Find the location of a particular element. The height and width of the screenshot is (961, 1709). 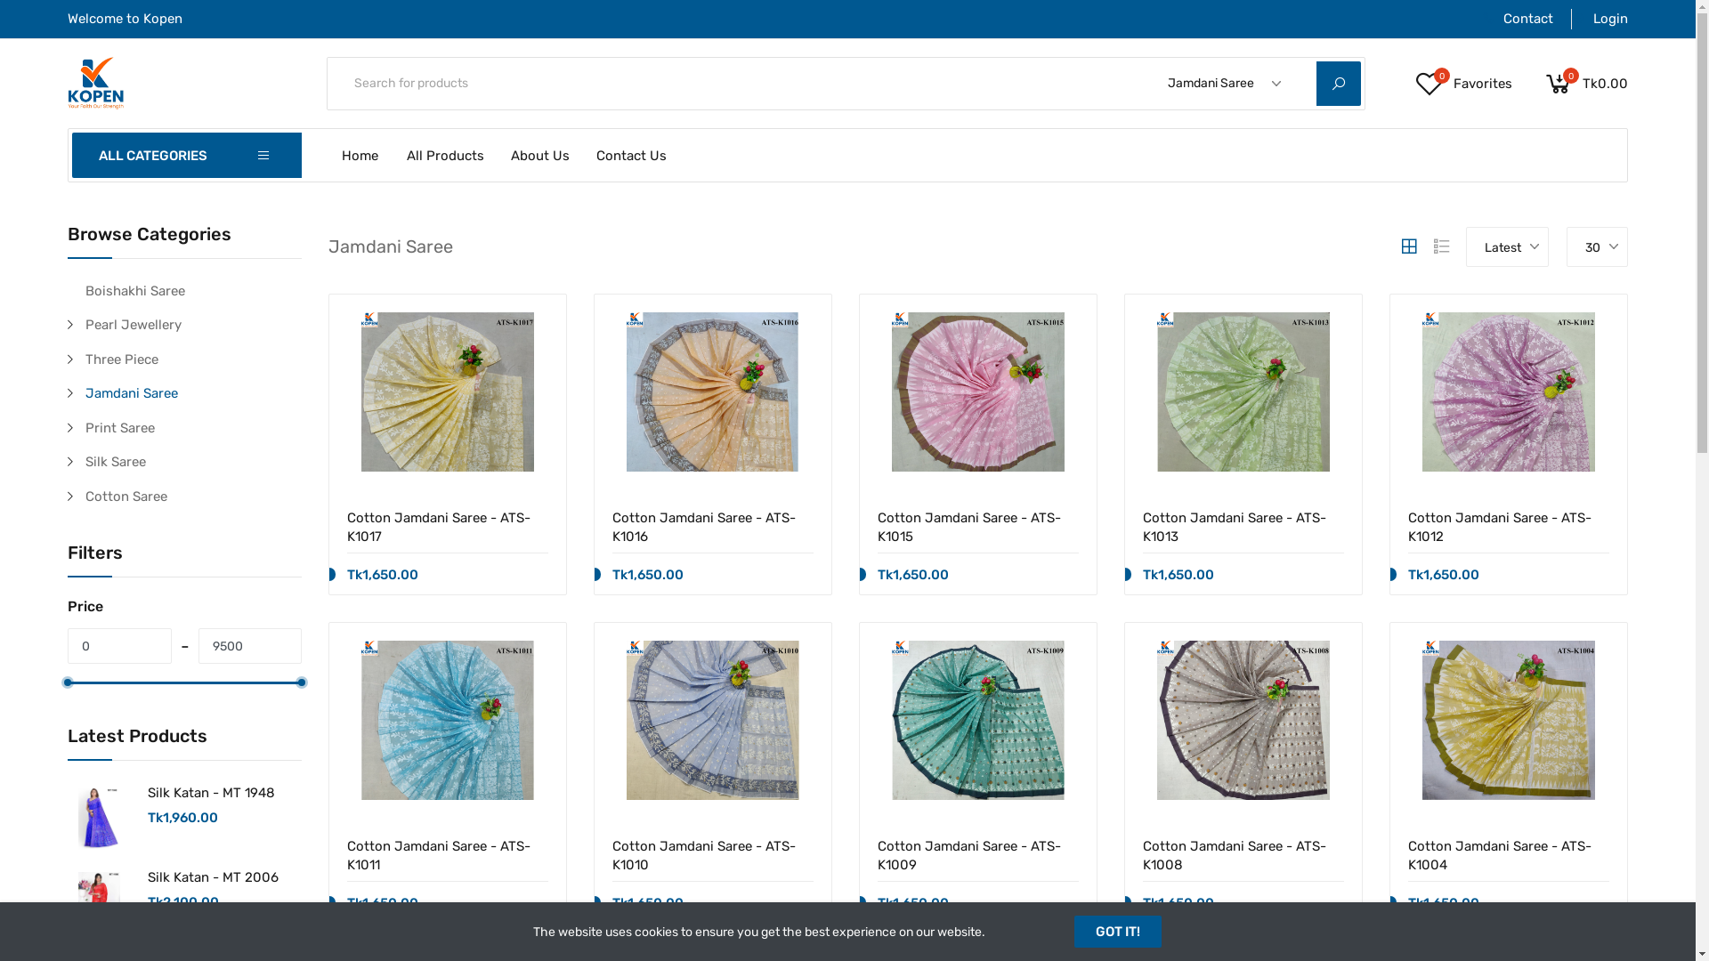

Silk Katan - MT 1948 is located at coordinates (212, 793).